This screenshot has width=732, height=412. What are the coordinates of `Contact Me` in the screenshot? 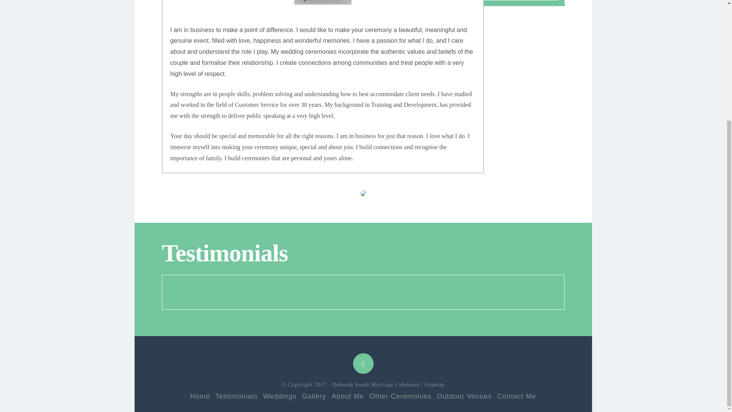 It's located at (516, 396).